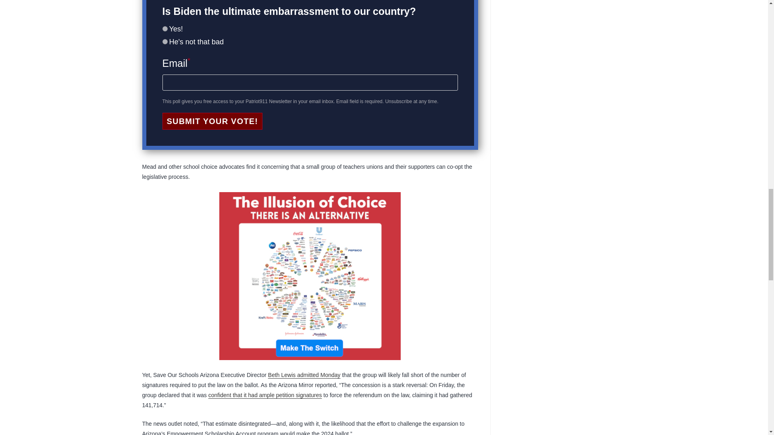 The height and width of the screenshot is (435, 774). I want to click on conservative, so click(164, 28).